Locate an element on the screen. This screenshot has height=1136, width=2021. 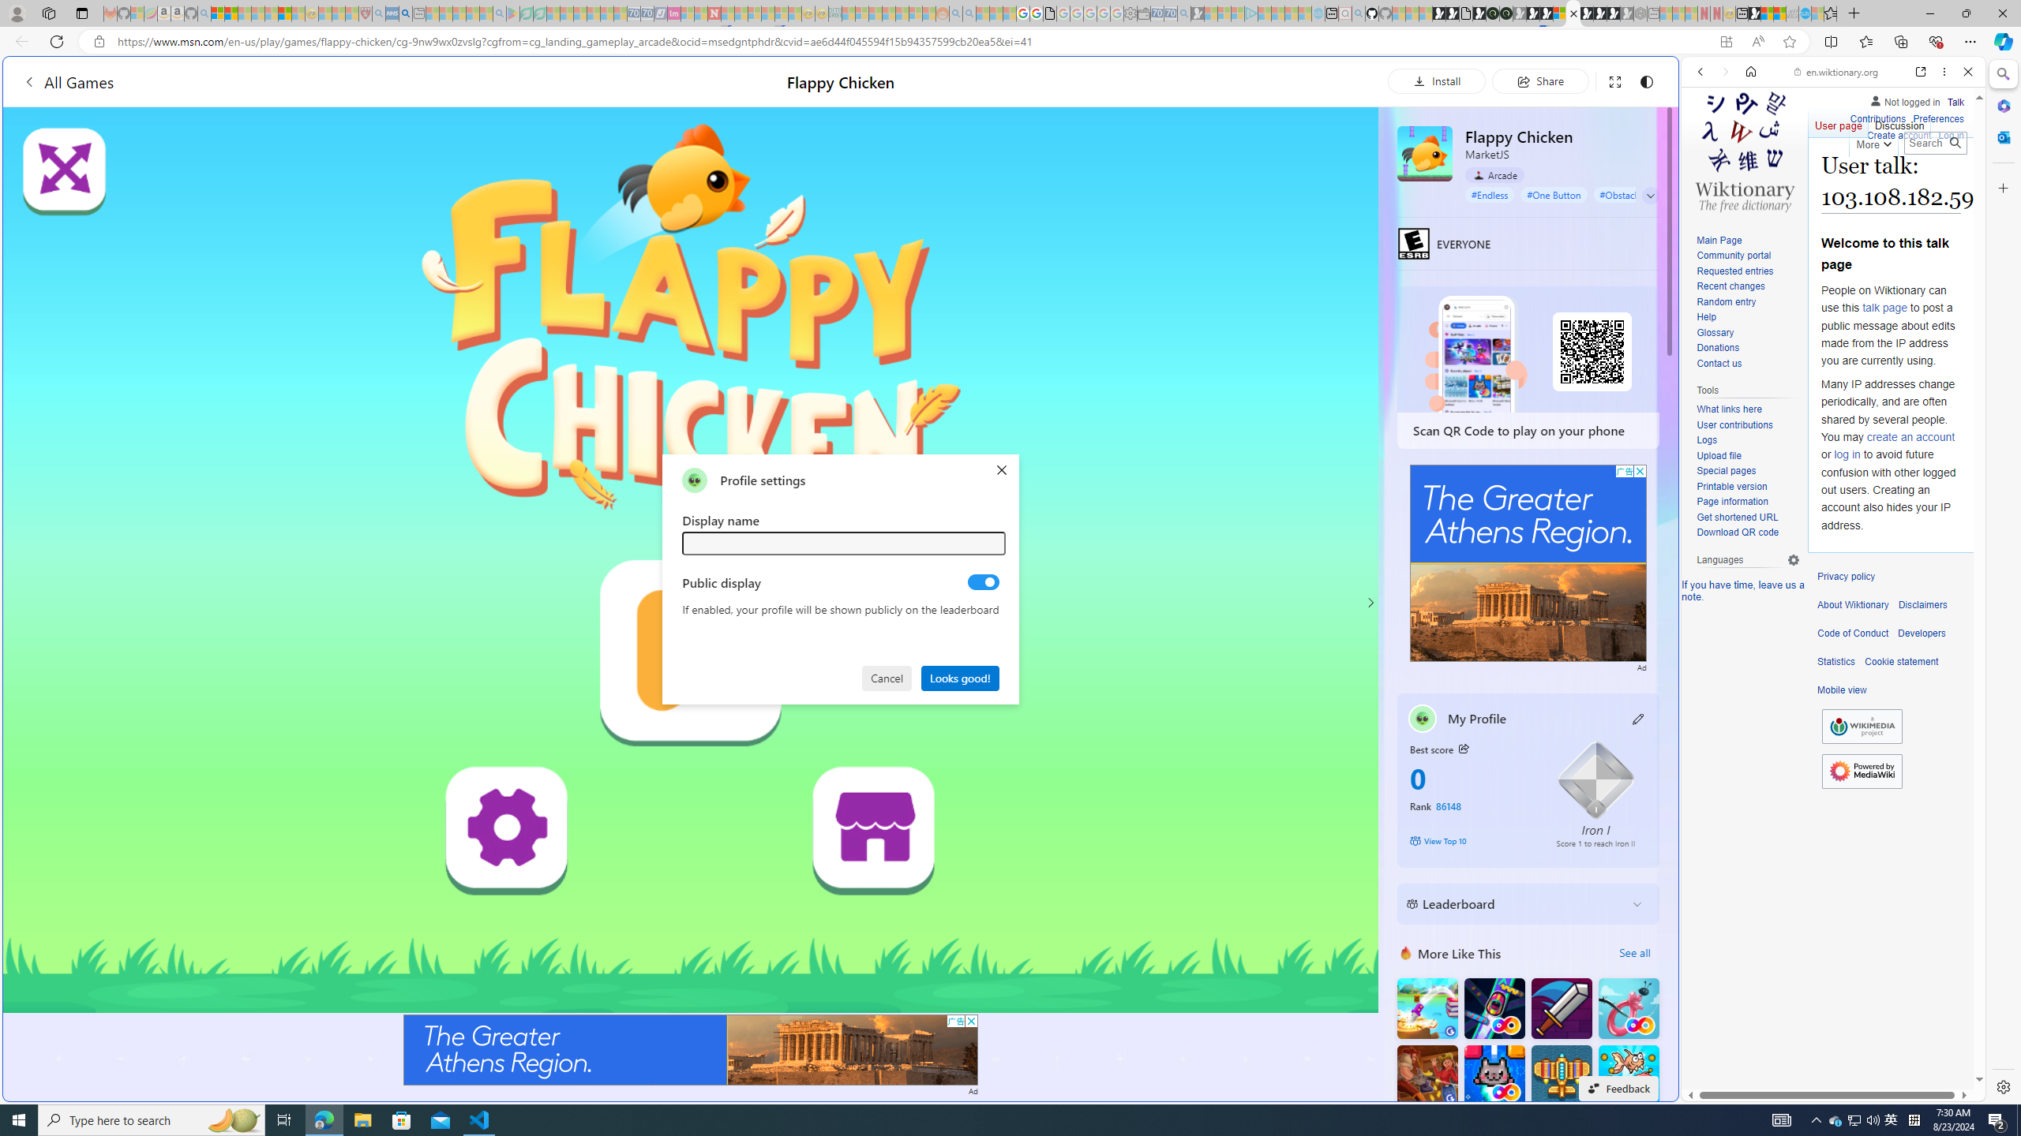
This site scope is located at coordinates (1749, 142).